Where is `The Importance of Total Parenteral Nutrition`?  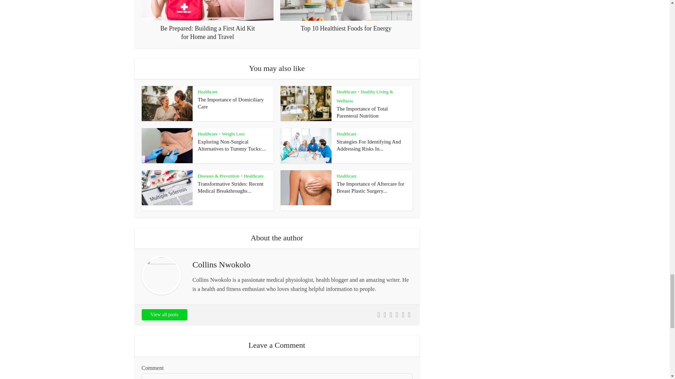 The Importance of Total Parenteral Nutrition is located at coordinates (362, 112).